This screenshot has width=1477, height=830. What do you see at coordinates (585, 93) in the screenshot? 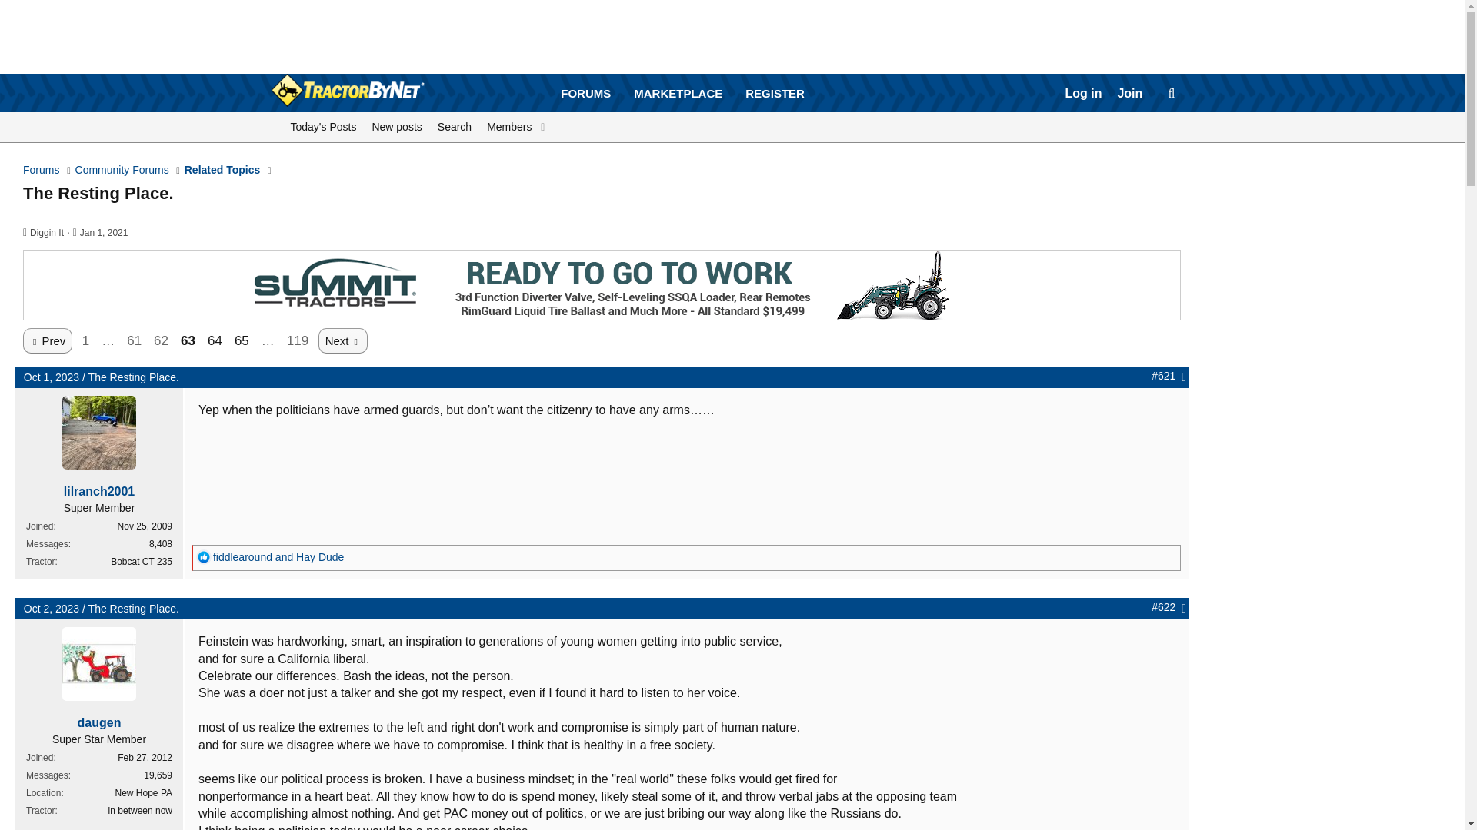
I see `New posts` at bounding box center [585, 93].